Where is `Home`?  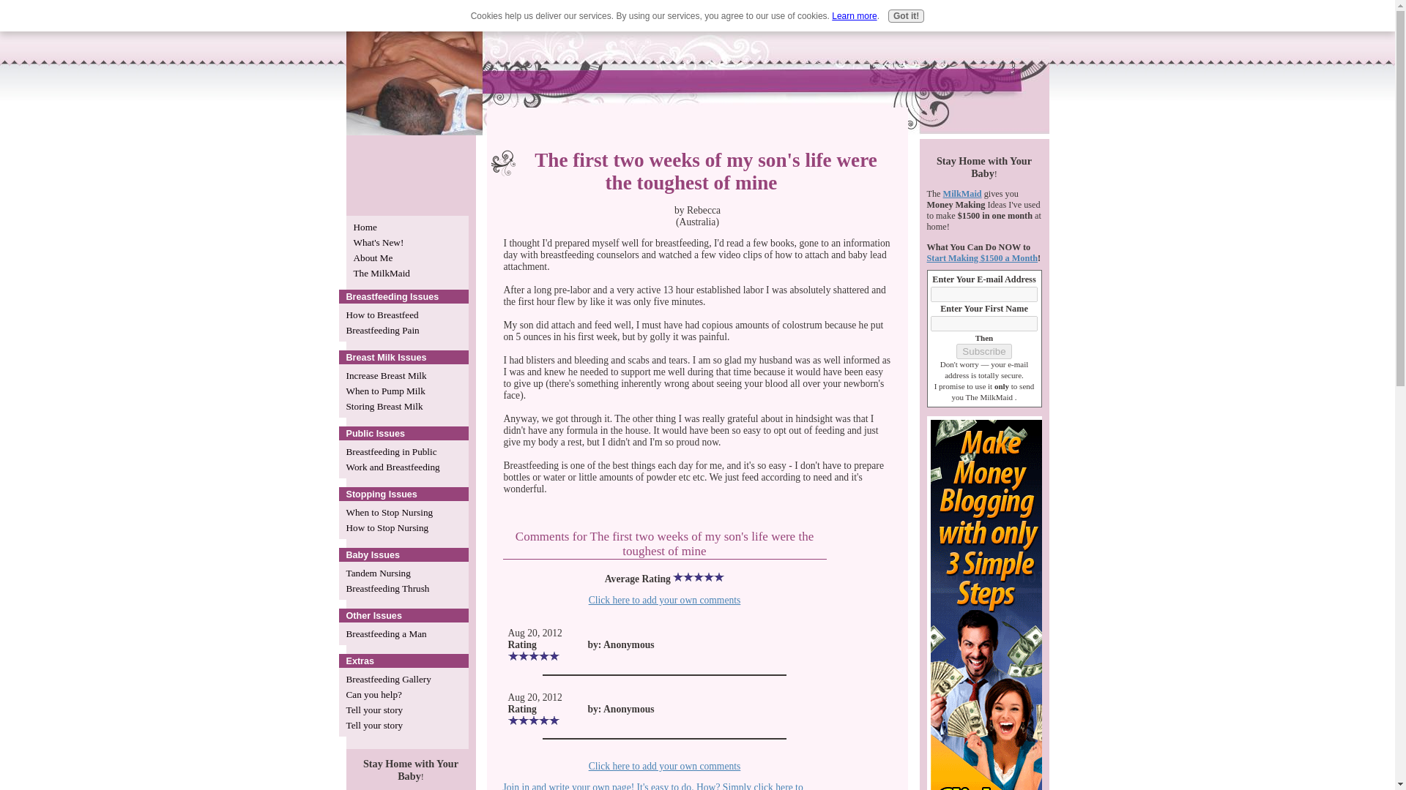
Home is located at coordinates (407, 227).